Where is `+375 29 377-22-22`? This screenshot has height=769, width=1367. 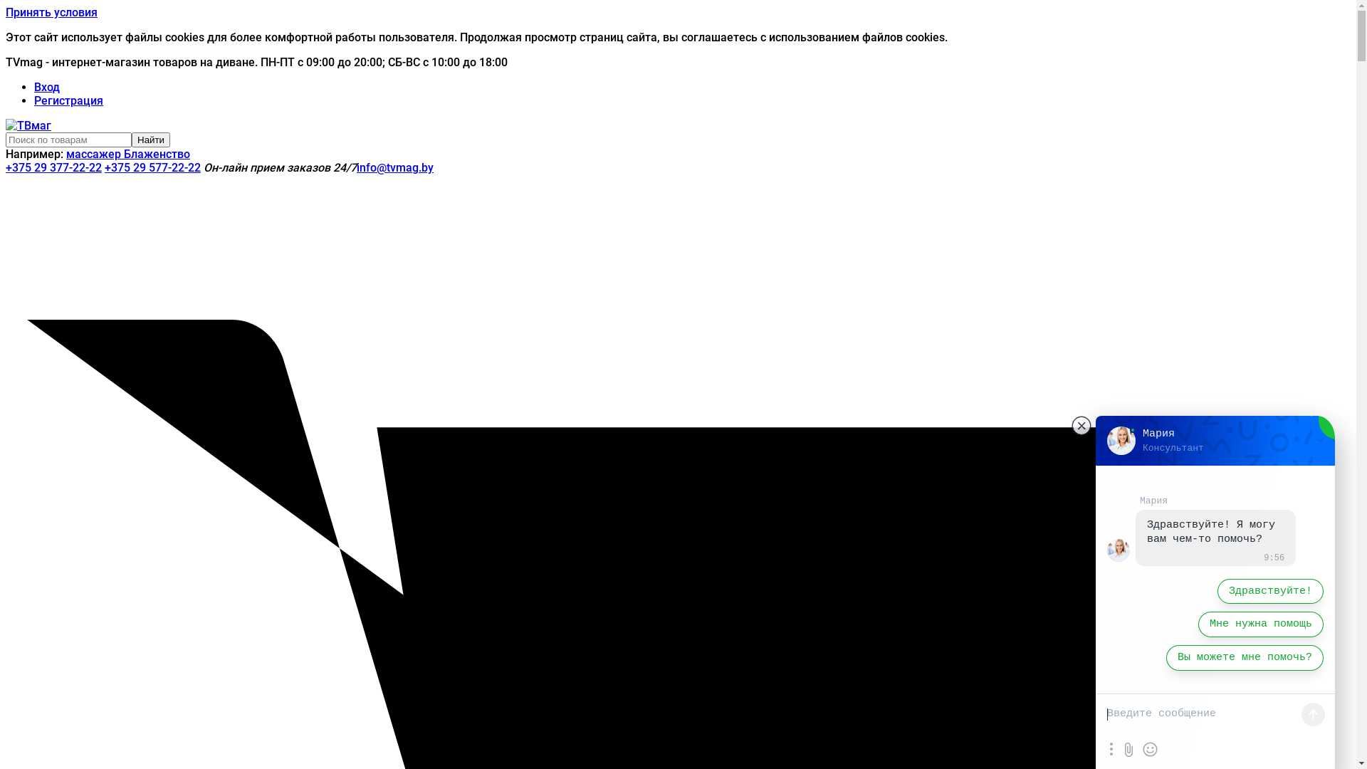
+375 29 377-22-22 is located at coordinates (54, 168).